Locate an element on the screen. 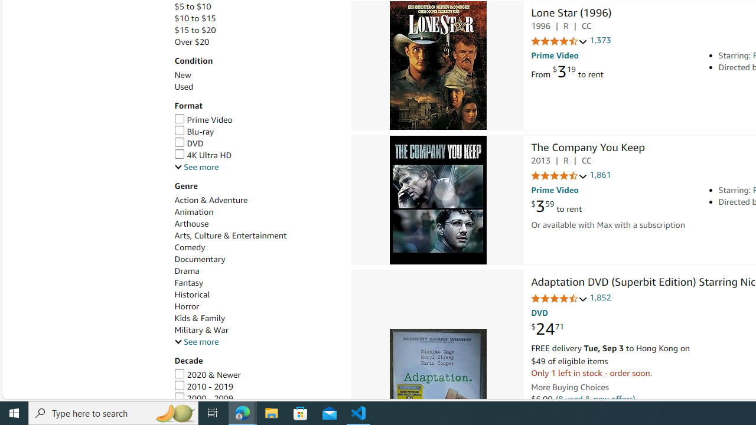  Prime Video is located at coordinates (256, 120).